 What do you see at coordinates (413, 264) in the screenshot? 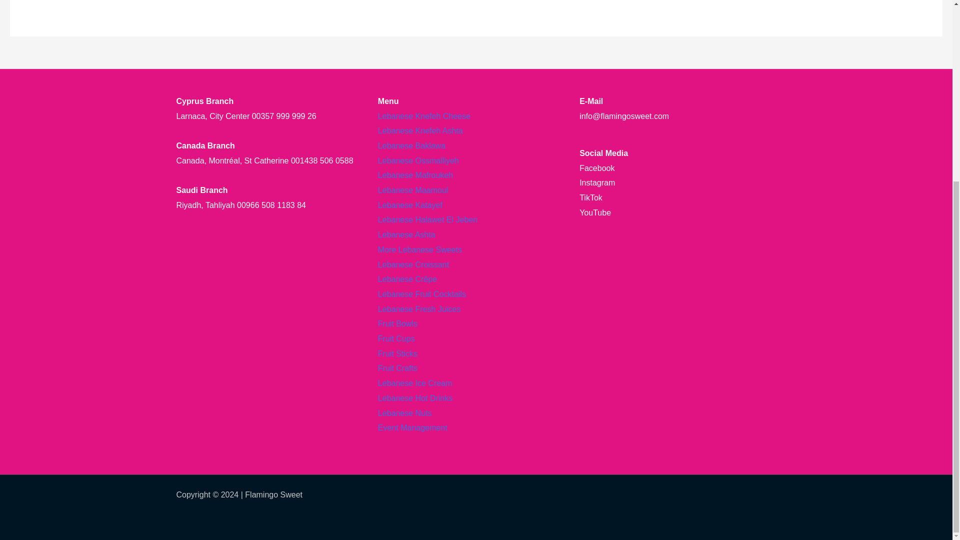
I see `Lebanese Croissant` at bounding box center [413, 264].